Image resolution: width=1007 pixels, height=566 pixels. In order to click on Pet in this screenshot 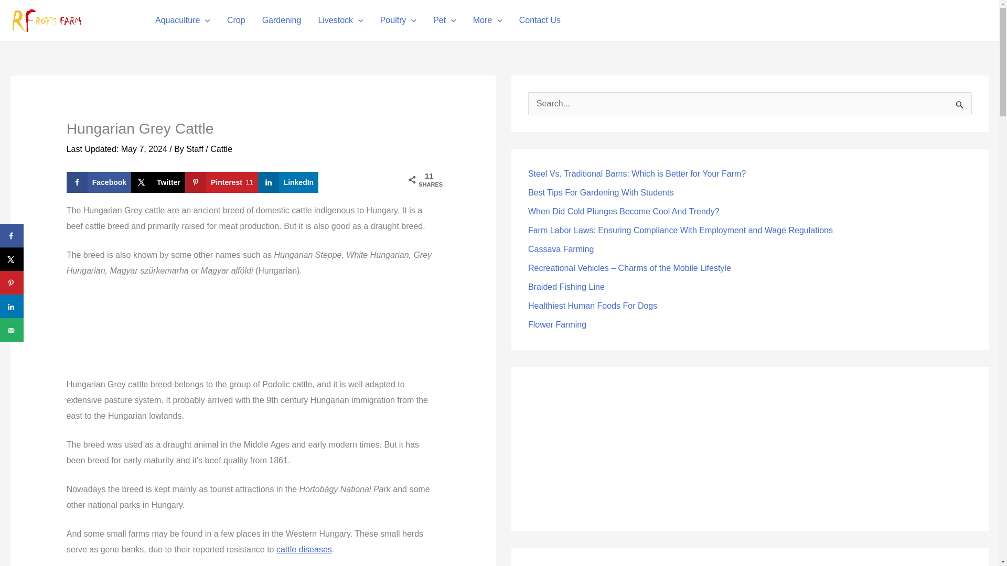, I will do `click(445, 20)`.